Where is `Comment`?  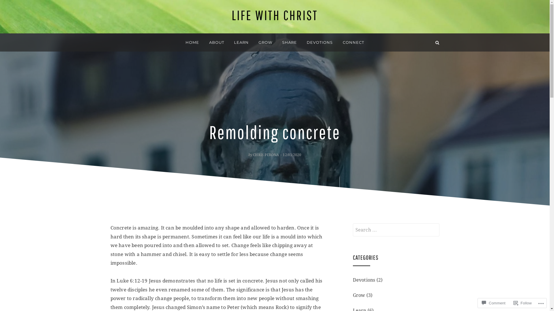
Comment is located at coordinates (494, 303).